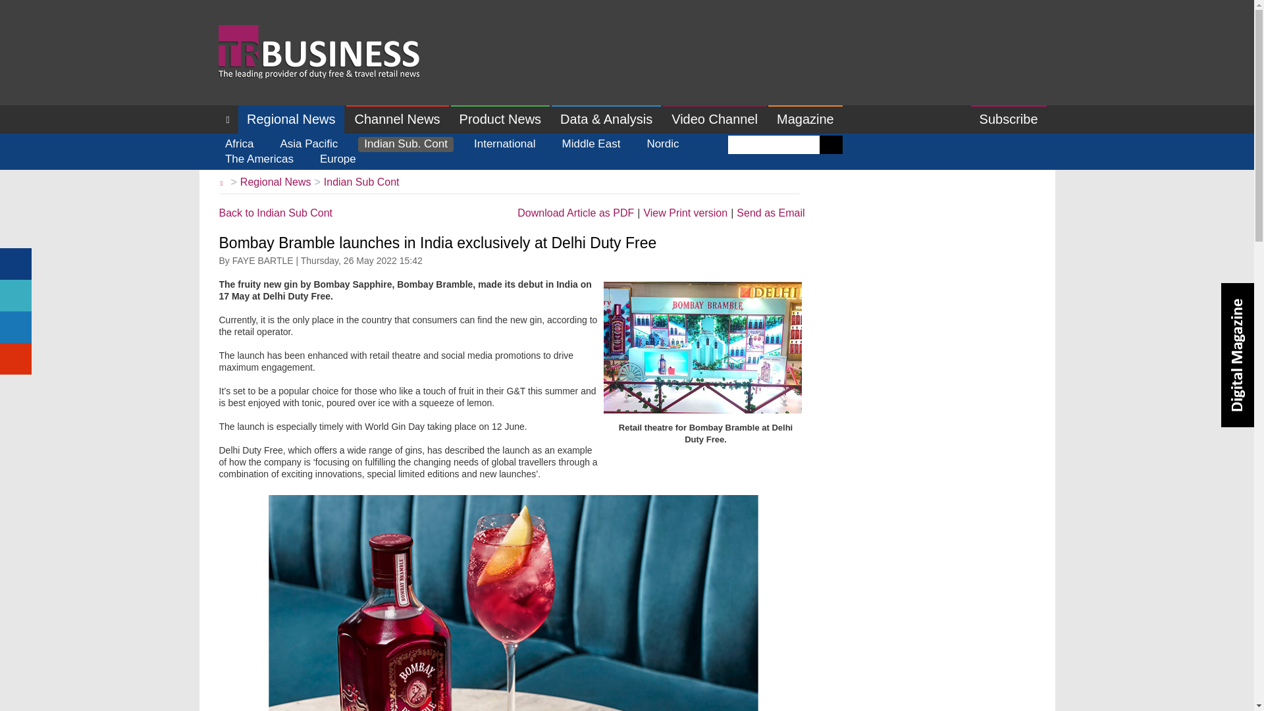 This screenshot has width=1264, height=711. Describe the element at coordinates (291, 119) in the screenshot. I see `Regional News` at that location.